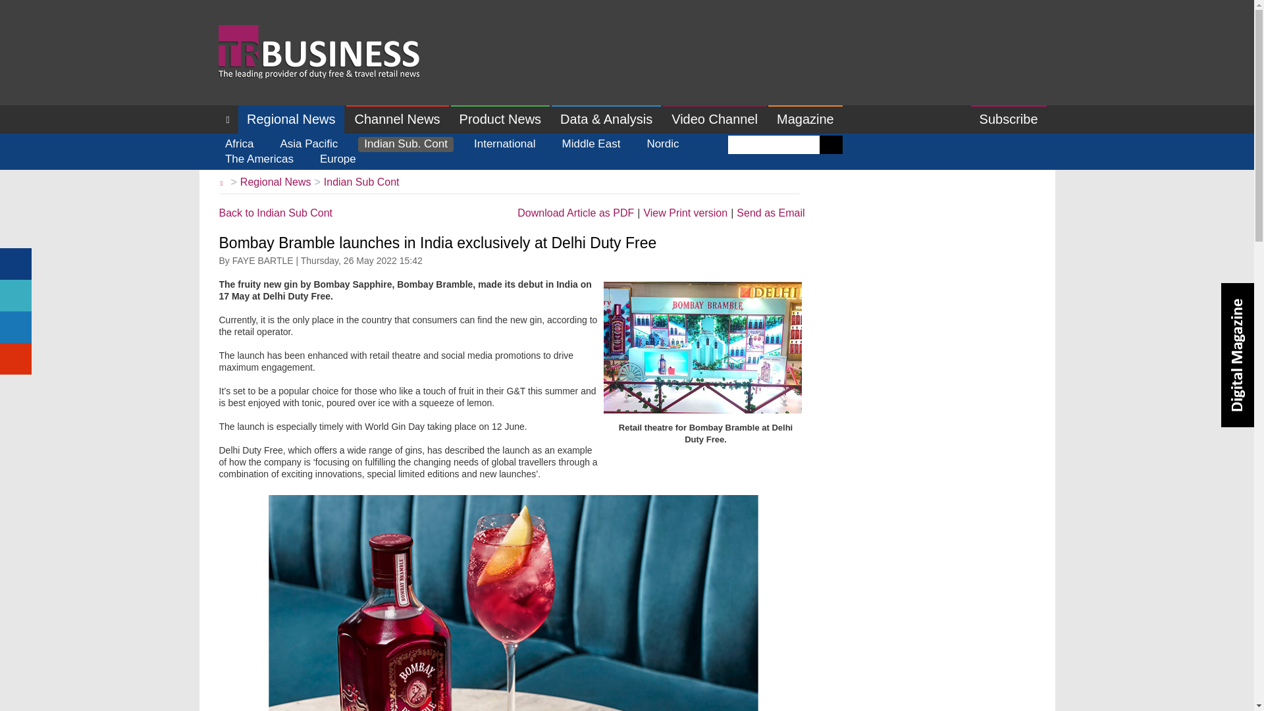 This screenshot has width=1264, height=711. Describe the element at coordinates (291, 119) in the screenshot. I see `Regional News` at that location.